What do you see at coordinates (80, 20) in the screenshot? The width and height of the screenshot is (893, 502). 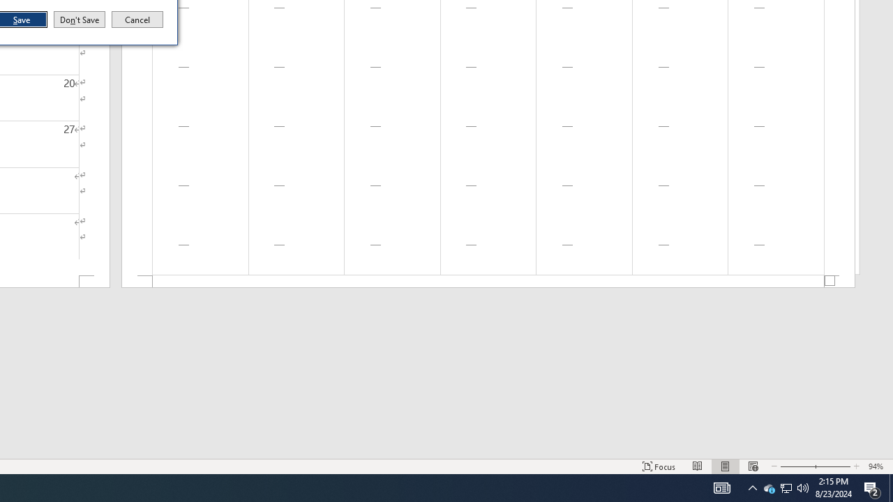 I see `Don't Save` at bounding box center [80, 20].